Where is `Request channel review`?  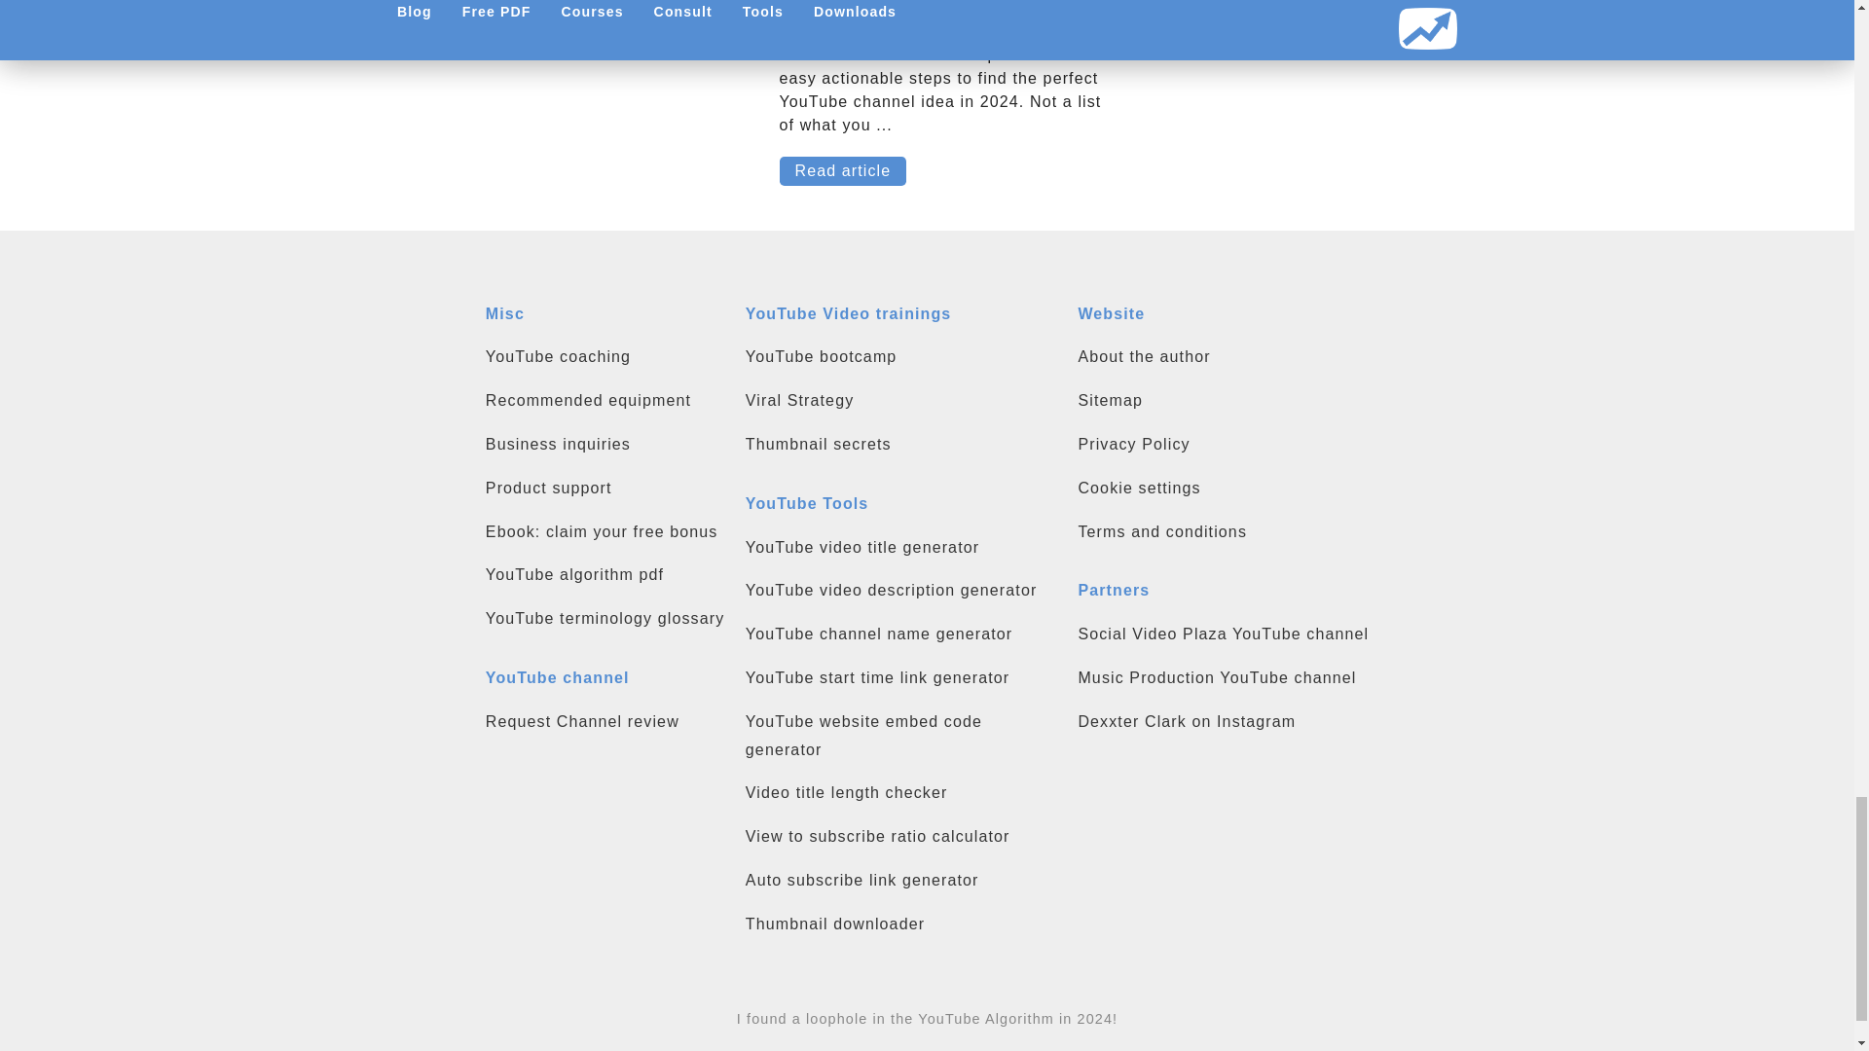 Request channel review is located at coordinates (605, 722).